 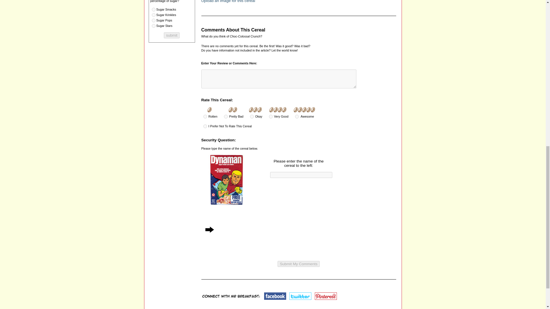 What do you see at coordinates (297, 116) in the screenshot?
I see `5` at bounding box center [297, 116].